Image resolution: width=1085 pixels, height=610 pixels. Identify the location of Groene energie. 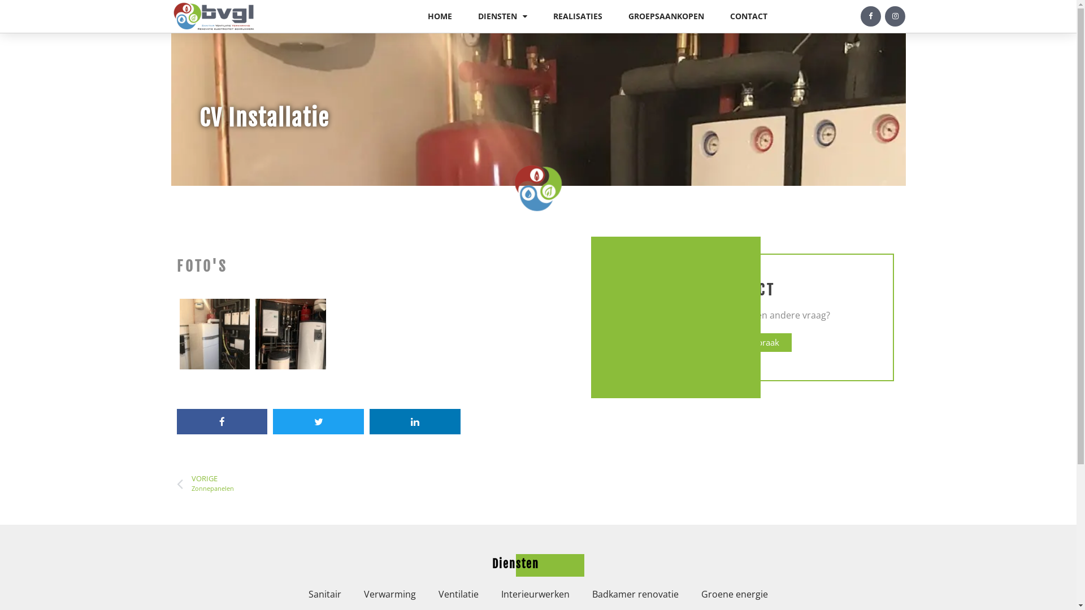
(735, 594).